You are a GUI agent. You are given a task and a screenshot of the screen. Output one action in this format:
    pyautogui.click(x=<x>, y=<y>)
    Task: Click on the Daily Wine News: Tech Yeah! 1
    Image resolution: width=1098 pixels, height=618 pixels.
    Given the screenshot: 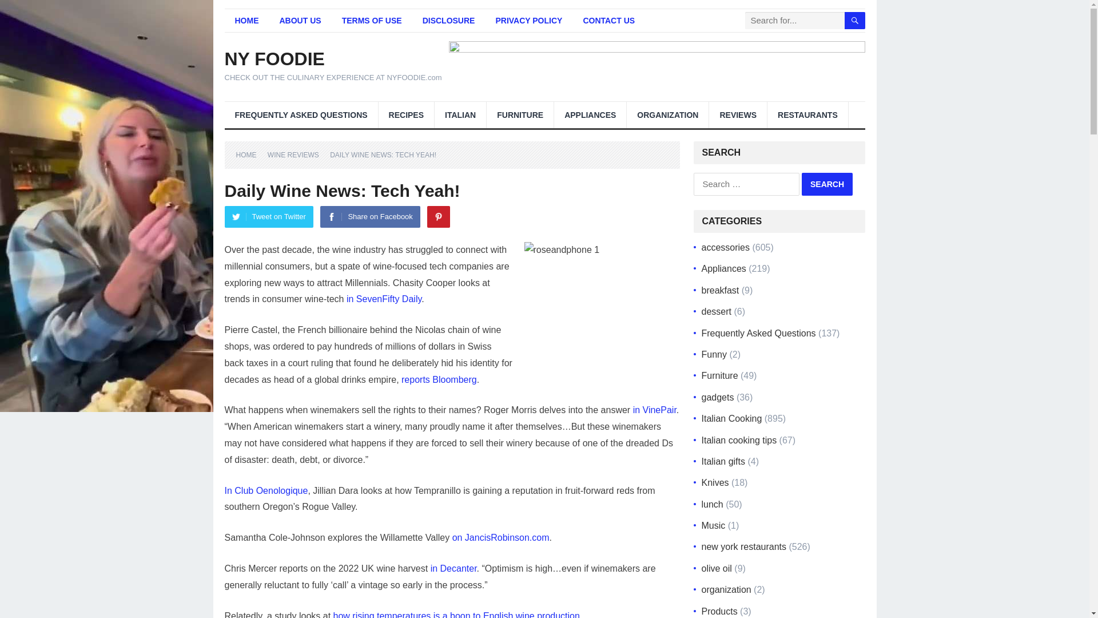 What is the action you would take?
    pyautogui.click(x=602, y=293)
    